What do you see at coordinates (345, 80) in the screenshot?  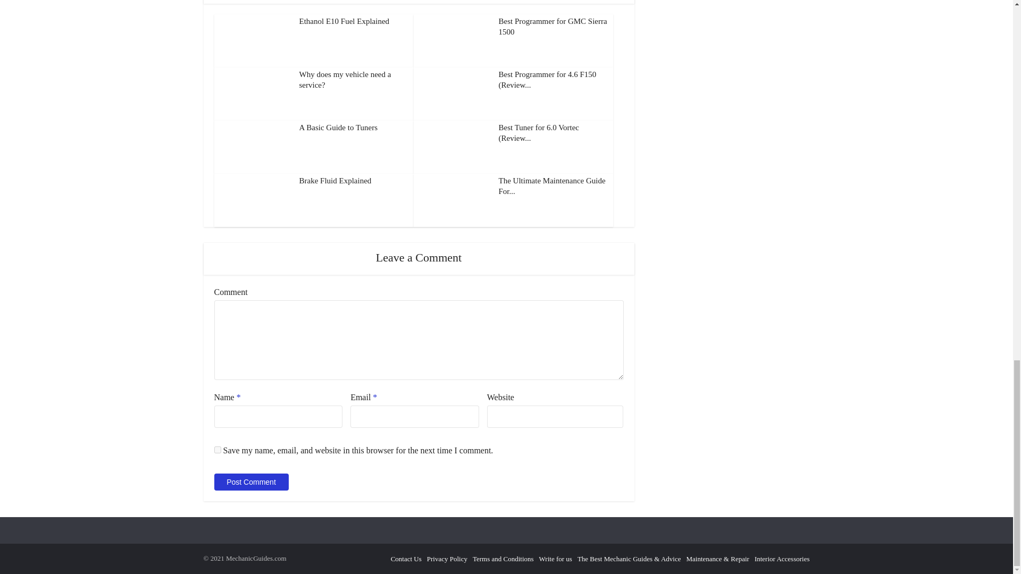 I see `Why does my vehicle need a service?` at bounding box center [345, 80].